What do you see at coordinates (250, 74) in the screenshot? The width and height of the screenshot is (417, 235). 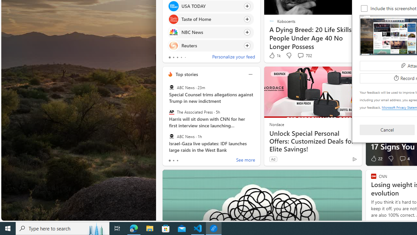 I see `Class: icon-img` at bounding box center [250, 74].